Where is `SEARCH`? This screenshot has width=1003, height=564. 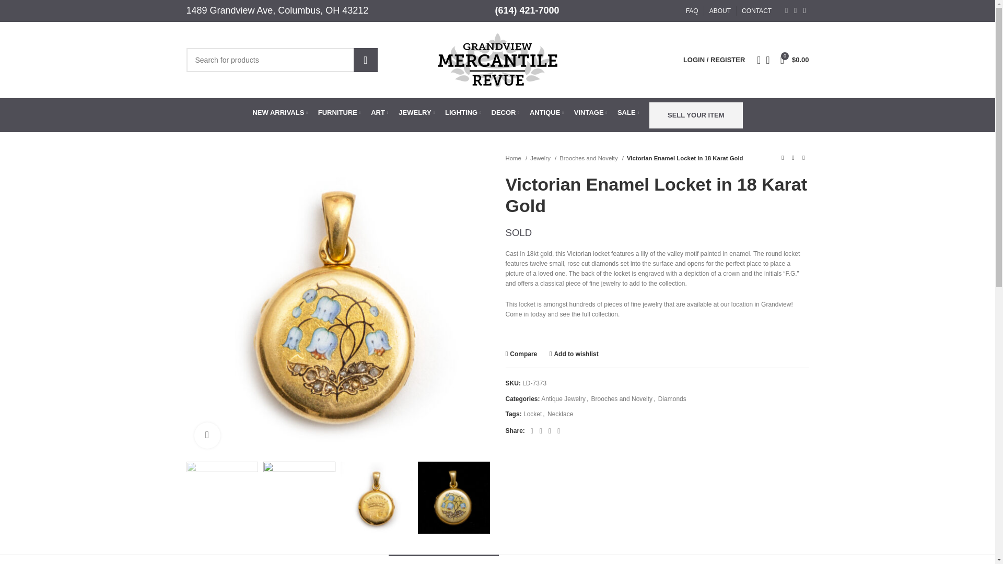 SEARCH is located at coordinates (366, 60).